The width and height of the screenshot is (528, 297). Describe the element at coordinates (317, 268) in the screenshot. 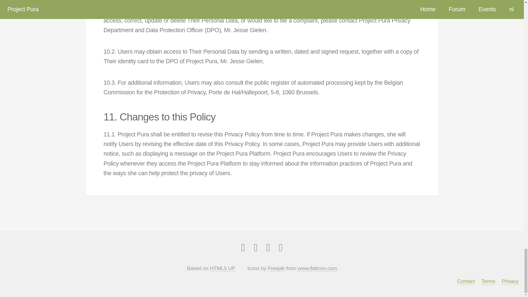

I see `www.flaticon.com` at that location.